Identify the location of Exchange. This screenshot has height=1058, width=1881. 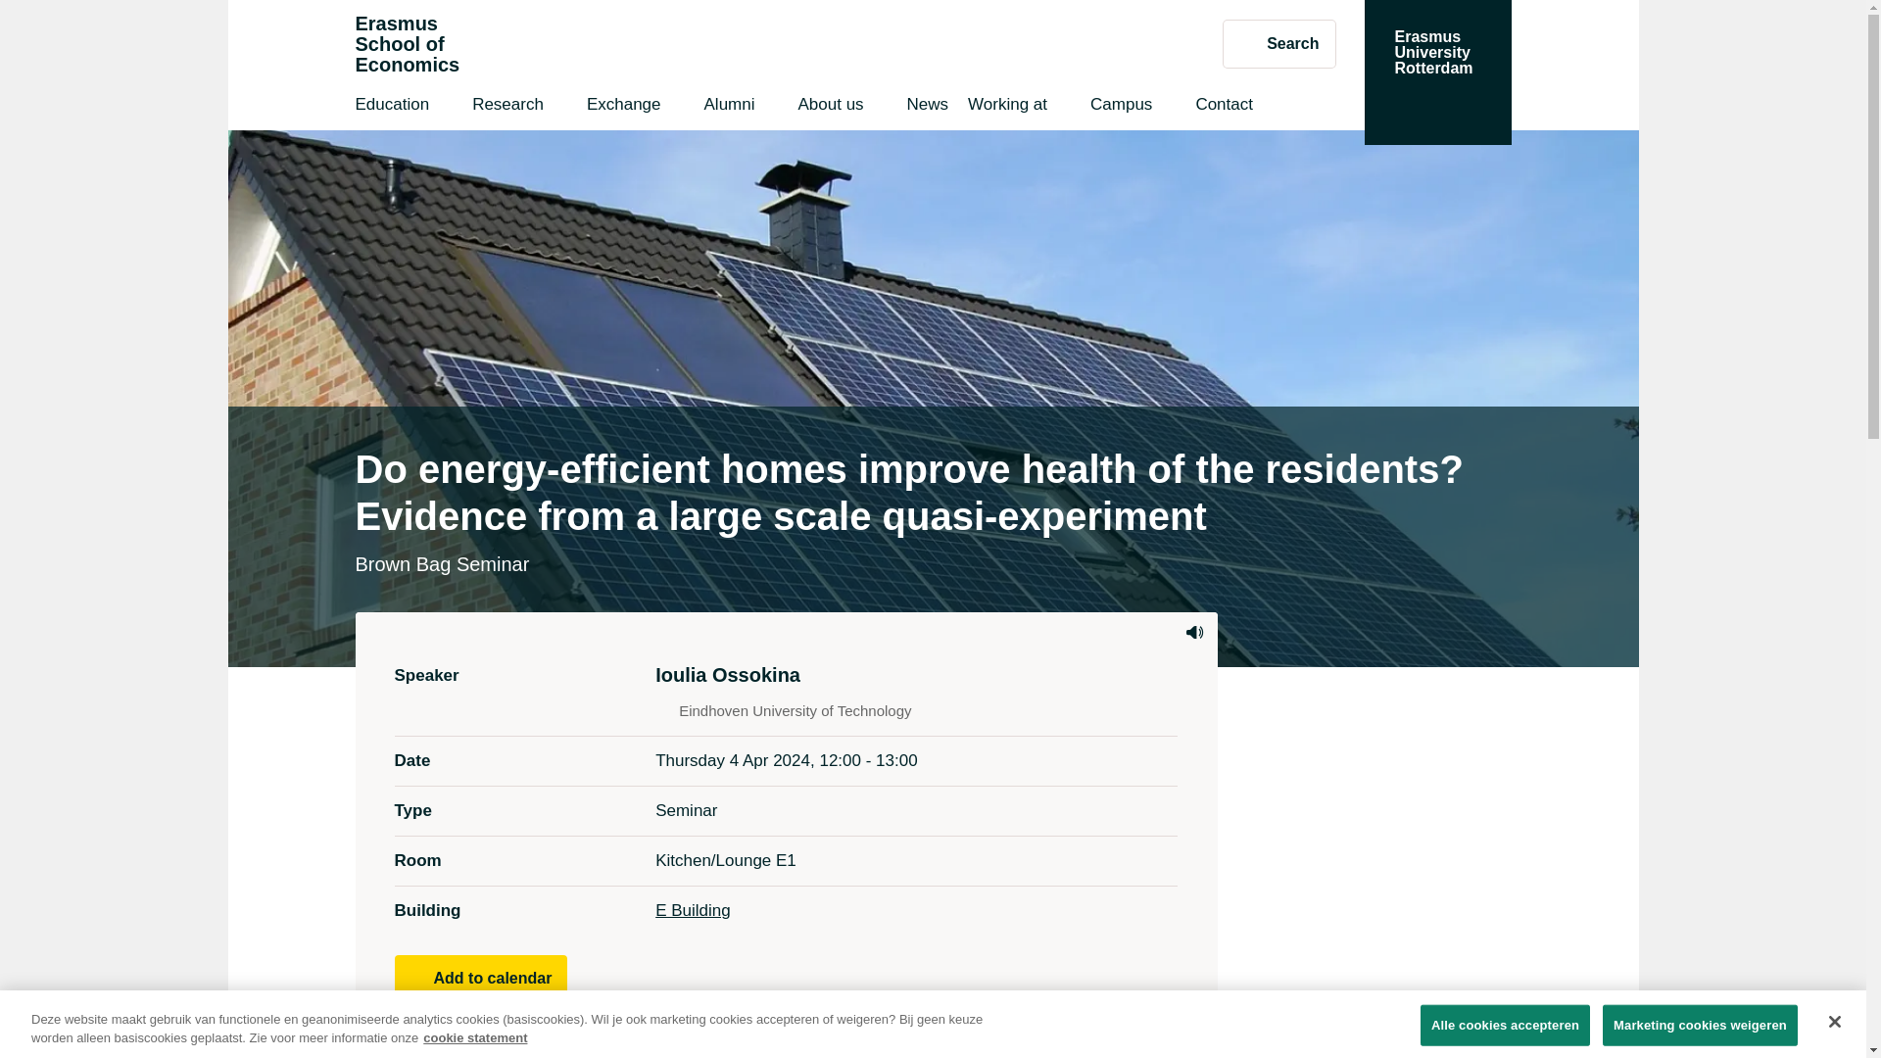
(1193, 633).